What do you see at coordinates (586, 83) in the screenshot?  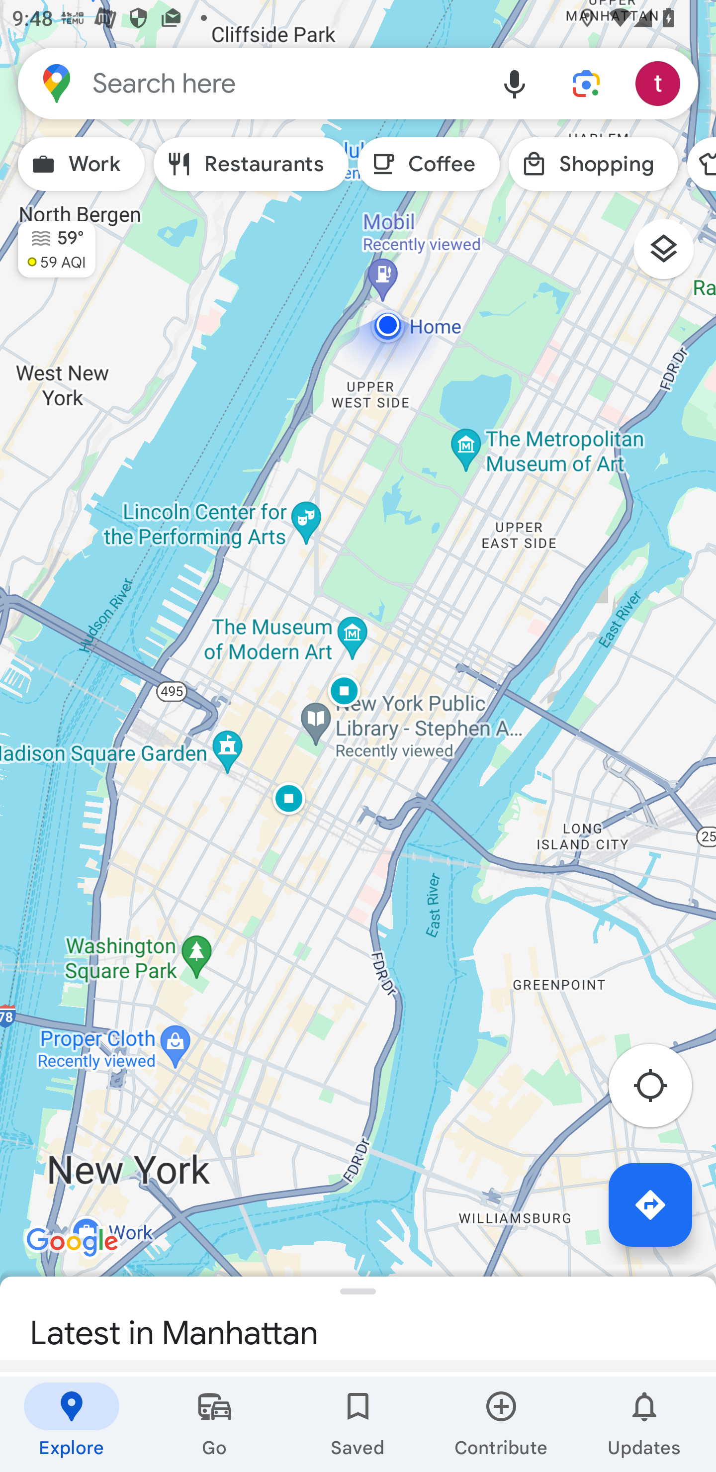 I see `Lens in Maps` at bounding box center [586, 83].